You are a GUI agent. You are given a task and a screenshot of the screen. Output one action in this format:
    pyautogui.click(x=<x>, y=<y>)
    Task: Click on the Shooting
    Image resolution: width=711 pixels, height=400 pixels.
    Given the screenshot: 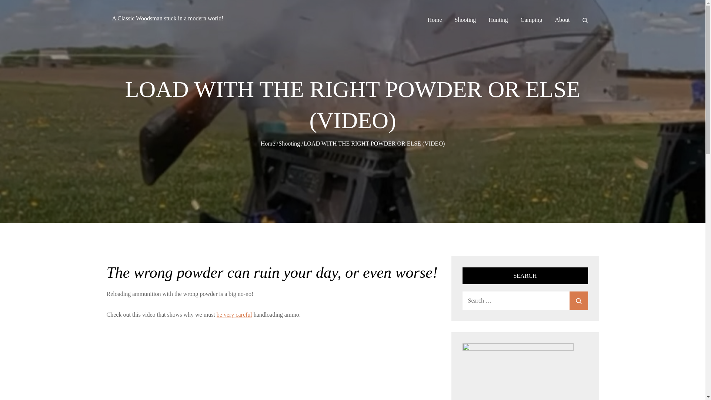 What is the action you would take?
    pyautogui.click(x=289, y=144)
    